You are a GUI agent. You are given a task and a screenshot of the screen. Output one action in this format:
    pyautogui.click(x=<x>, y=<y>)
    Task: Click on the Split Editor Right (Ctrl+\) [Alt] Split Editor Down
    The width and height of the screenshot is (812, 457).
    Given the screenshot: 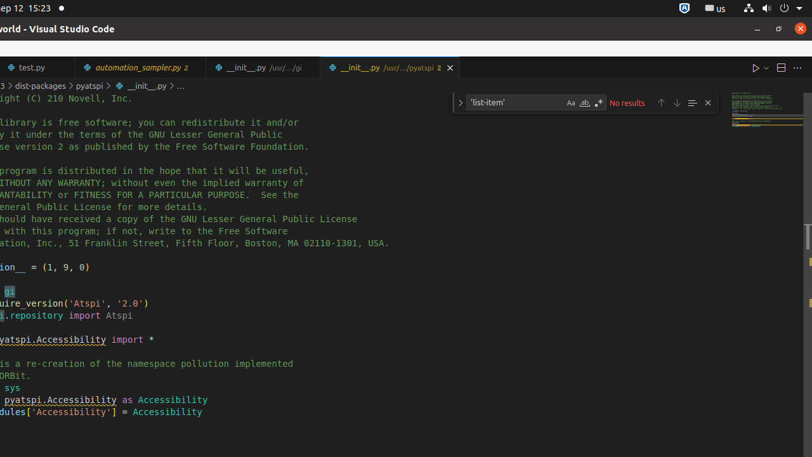 What is the action you would take?
    pyautogui.click(x=781, y=67)
    